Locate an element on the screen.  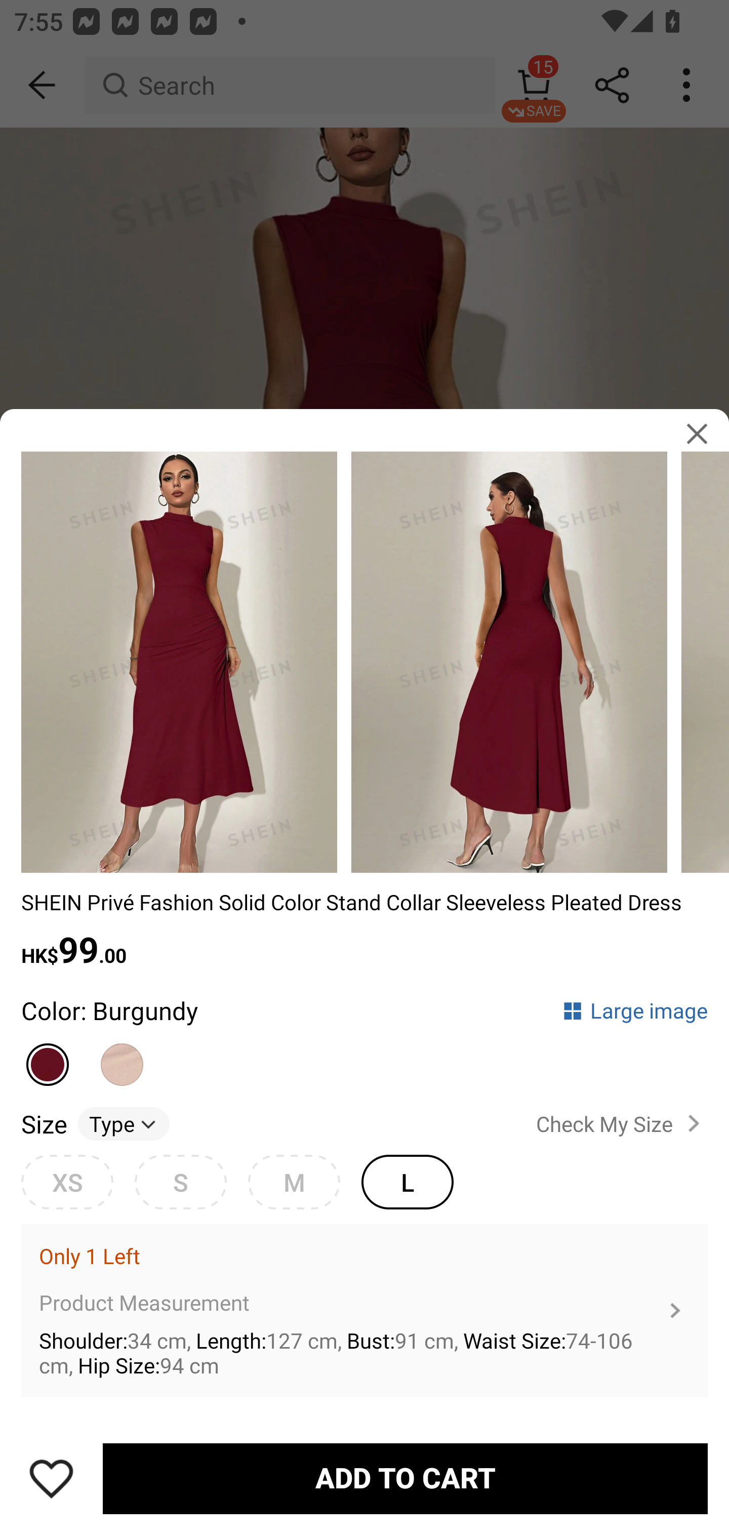
Large image is located at coordinates (635, 1010).